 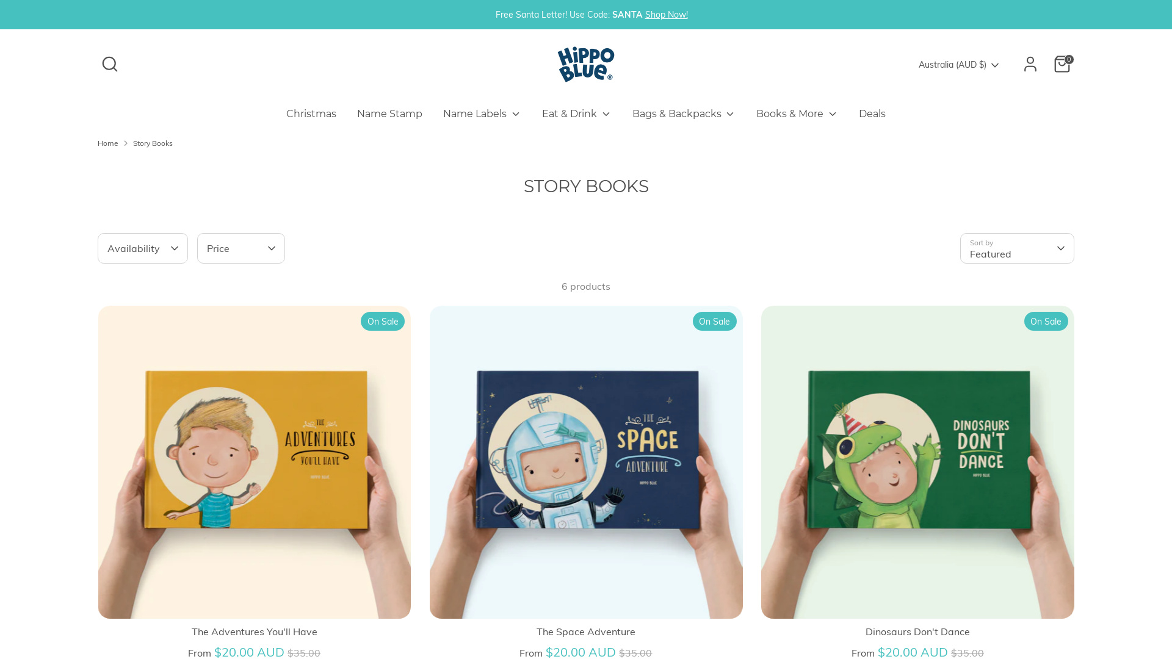 I want to click on Story Books, so click(x=153, y=143).